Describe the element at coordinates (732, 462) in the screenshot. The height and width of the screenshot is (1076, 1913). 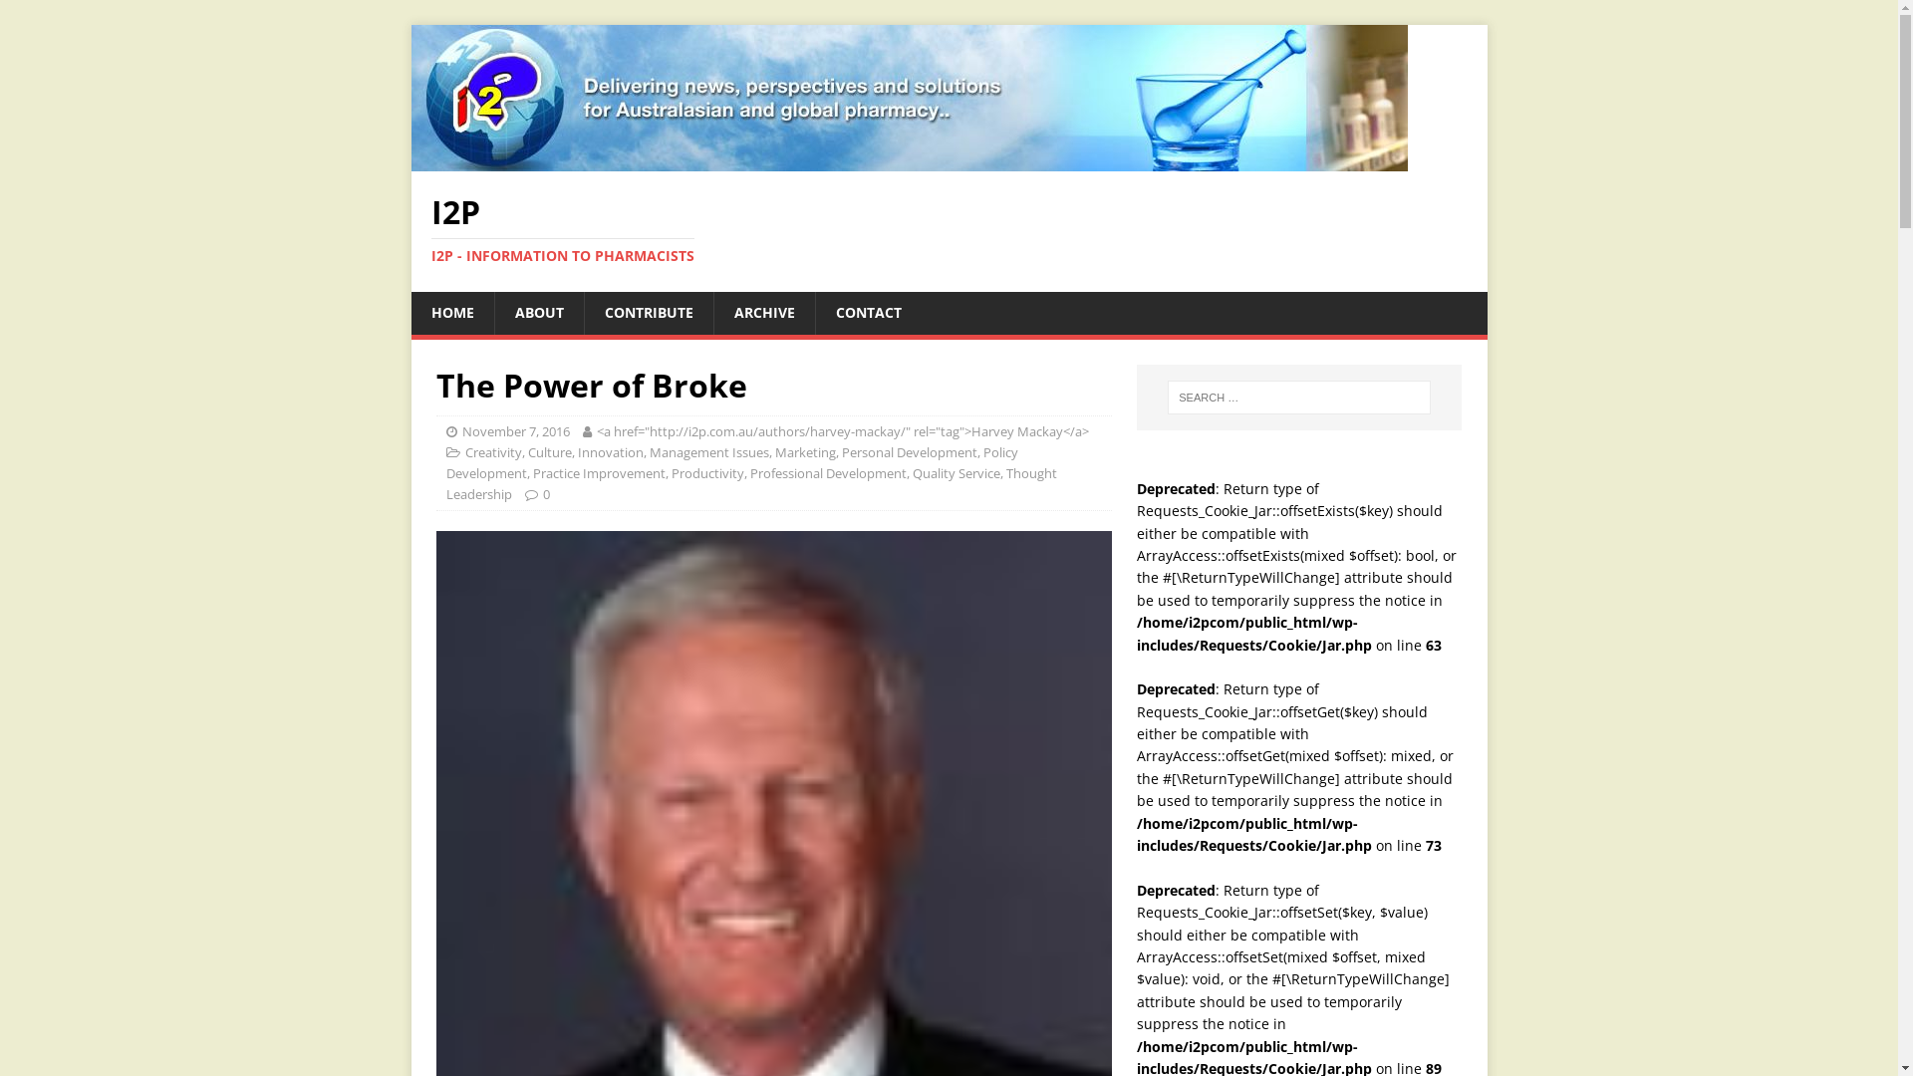
I see `Policy Development` at that location.